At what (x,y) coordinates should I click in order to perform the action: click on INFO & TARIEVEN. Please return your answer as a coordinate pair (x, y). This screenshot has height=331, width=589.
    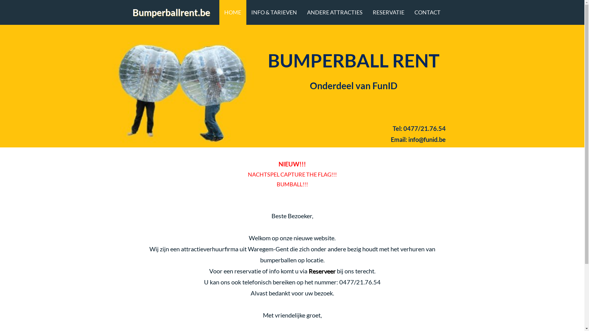
    Looking at the image, I should click on (274, 12).